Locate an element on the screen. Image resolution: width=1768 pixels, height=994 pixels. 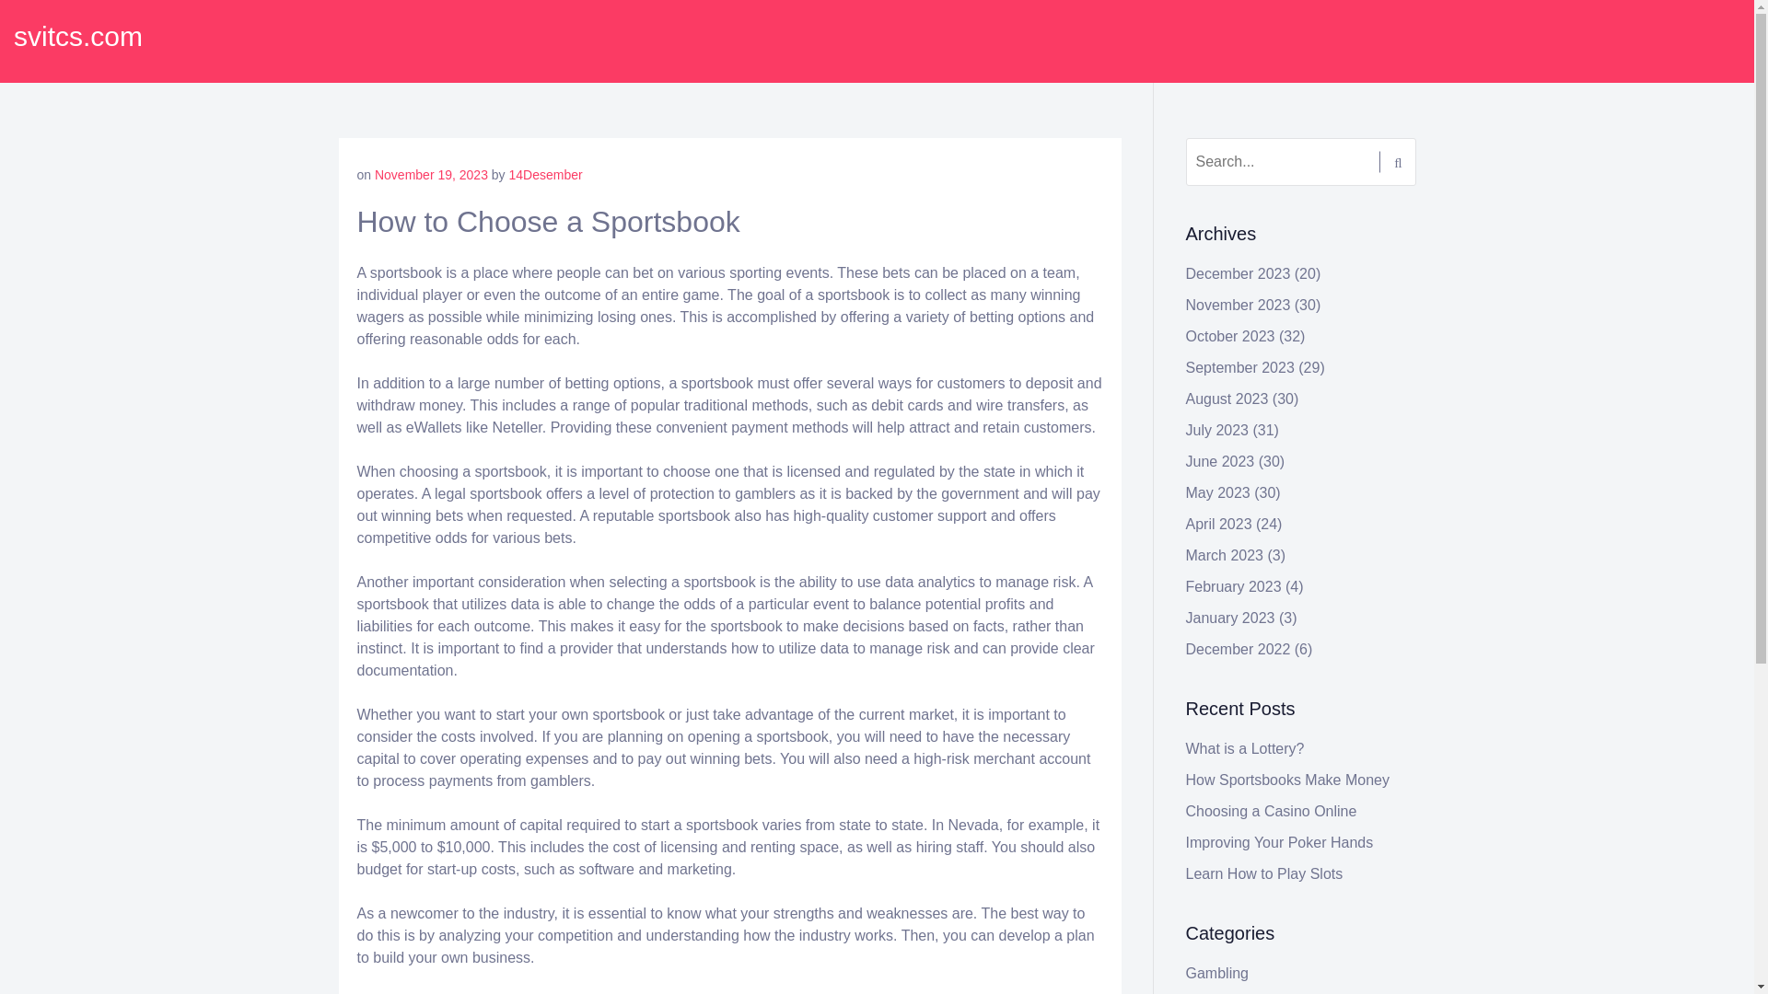
How Sportsbooks Make Money is located at coordinates (1287, 780).